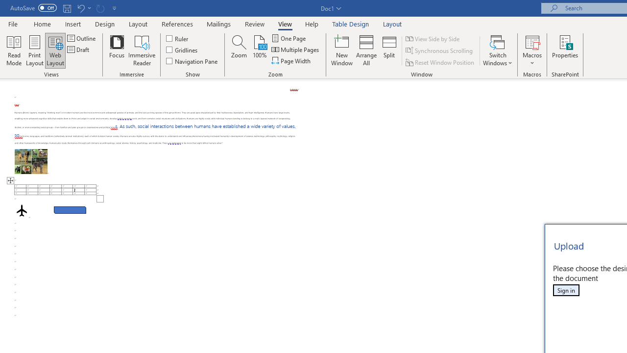  I want to click on View Side by Side, so click(433, 38).